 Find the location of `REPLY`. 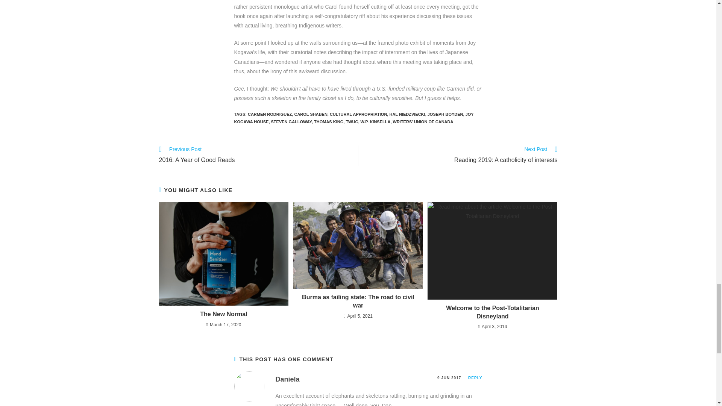

REPLY is located at coordinates (475, 378).